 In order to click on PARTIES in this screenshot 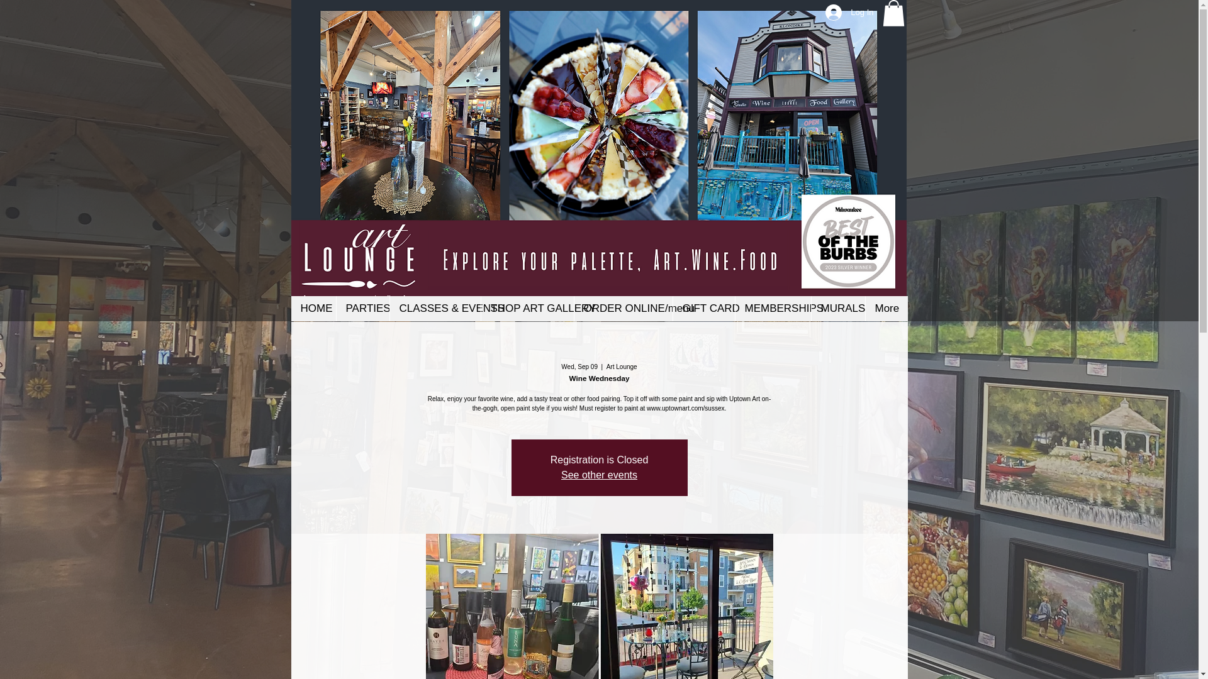, I will do `click(362, 308)`.